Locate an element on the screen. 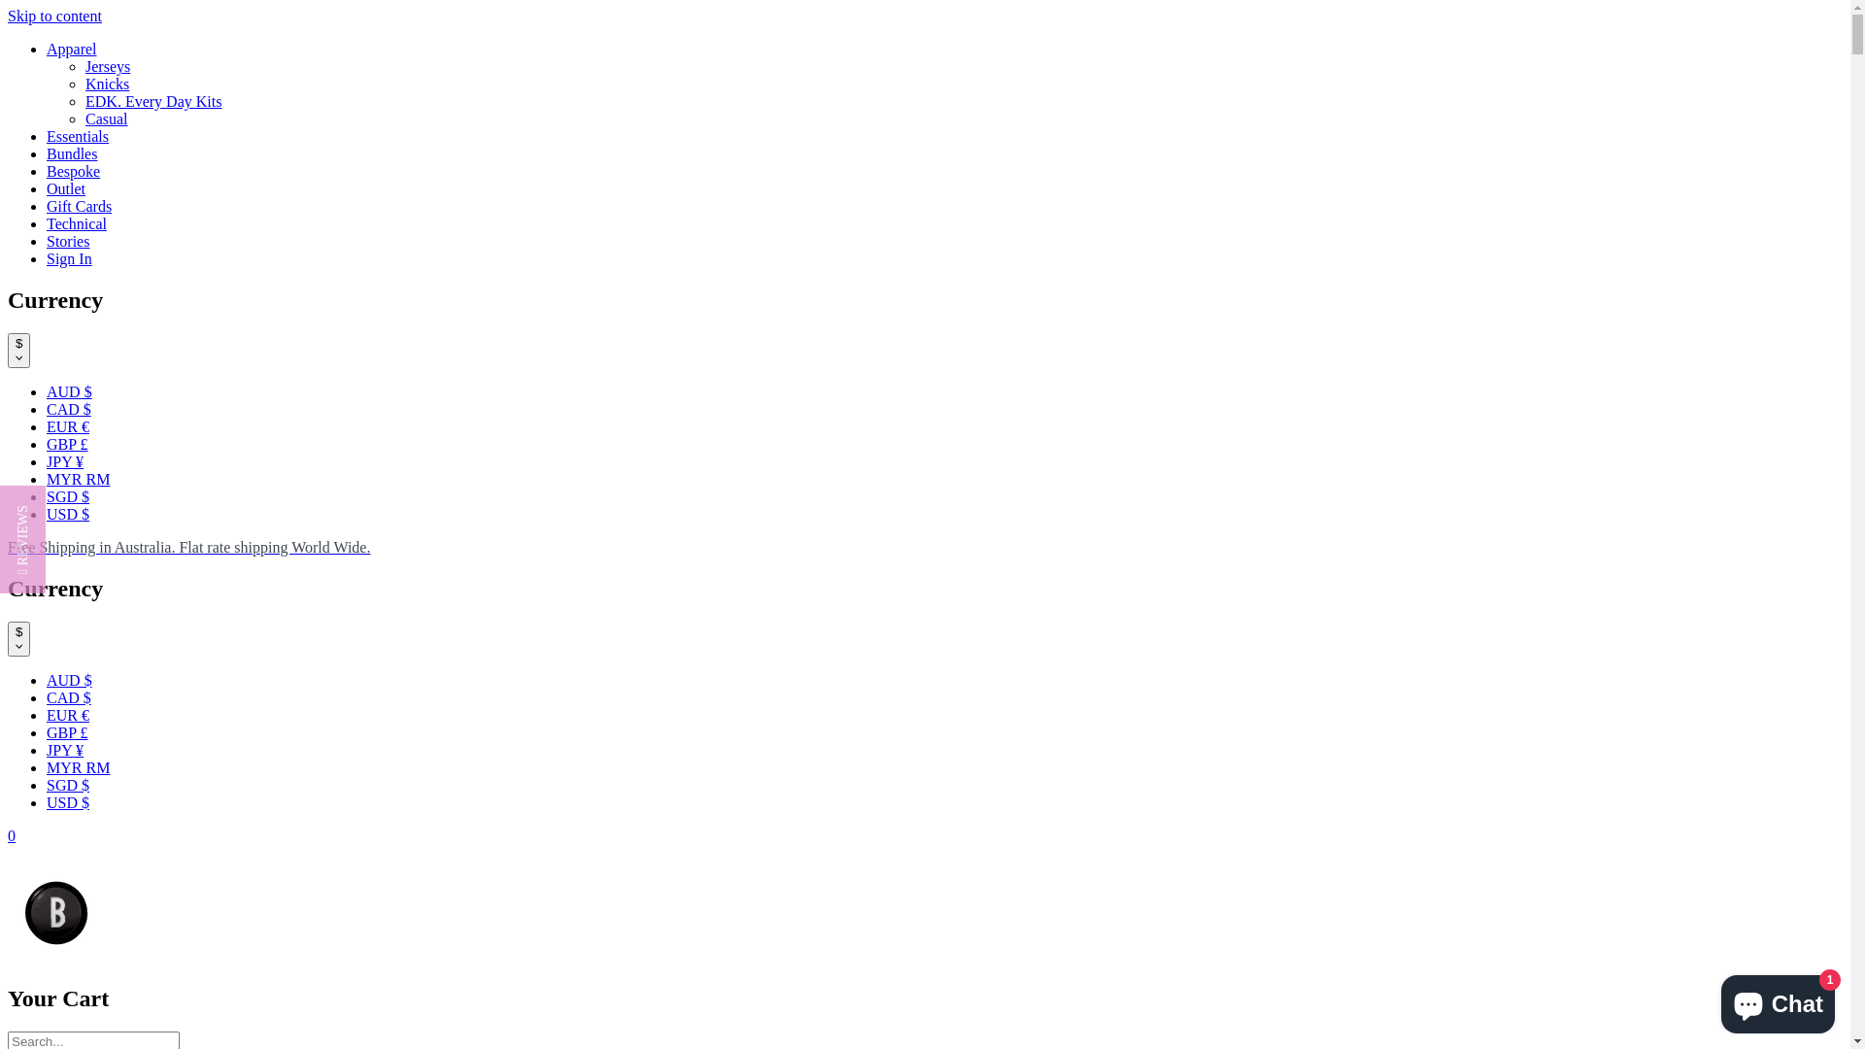 Image resolution: width=1865 pixels, height=1049 pixels. Apparel is located at coordinates (72, 49).